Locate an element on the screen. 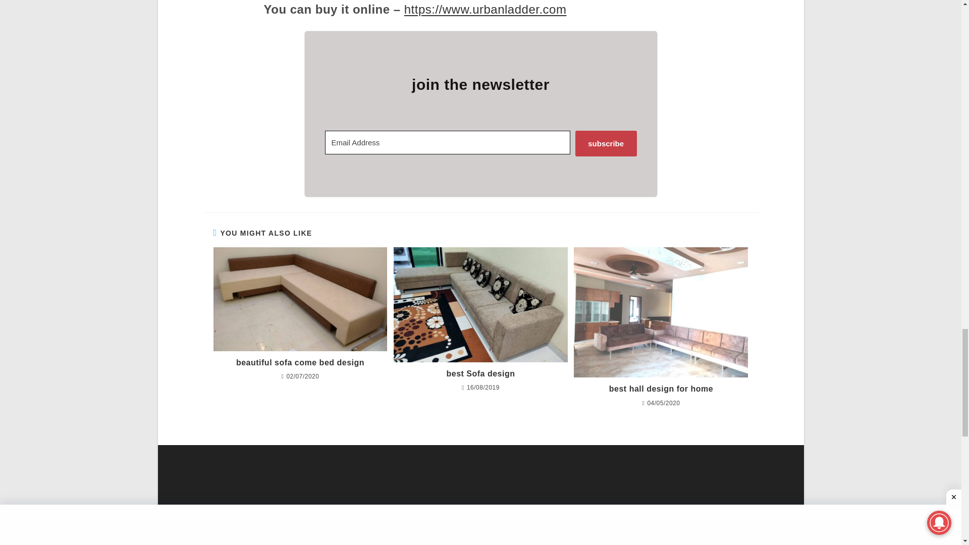  best Sofa design is located at coordinates (480, 373).